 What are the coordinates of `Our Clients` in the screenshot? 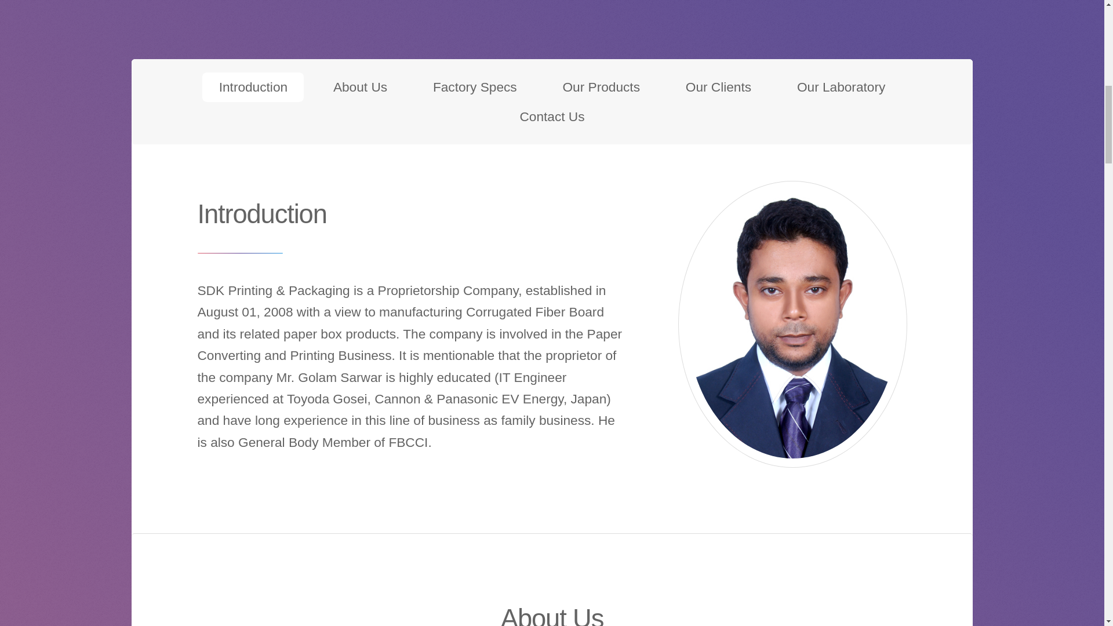 It's located at (718, 87).